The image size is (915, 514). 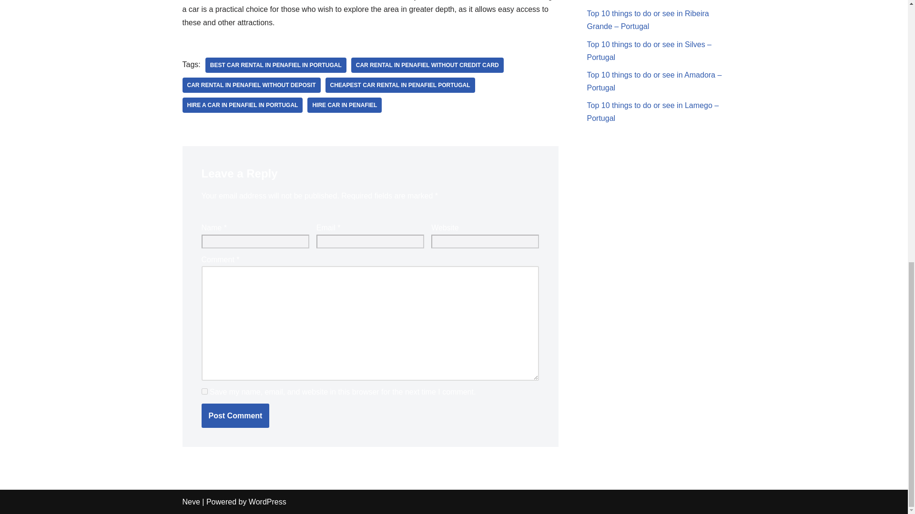 What do you see at coordinates (267, 502) in the screenshot?
I see `WordPress` at bounding box center [267, 502].